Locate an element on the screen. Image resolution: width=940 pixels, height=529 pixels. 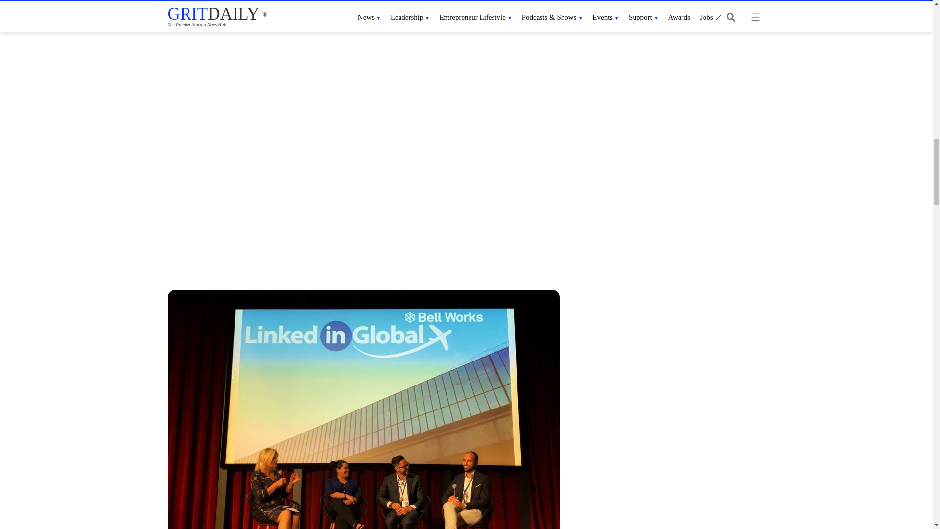
Twitter is located at coordinates (745, 98).